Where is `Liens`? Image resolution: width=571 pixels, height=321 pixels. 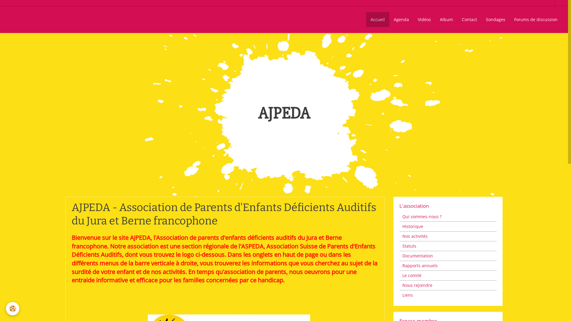
Liens is located at coordinates (448, 295).